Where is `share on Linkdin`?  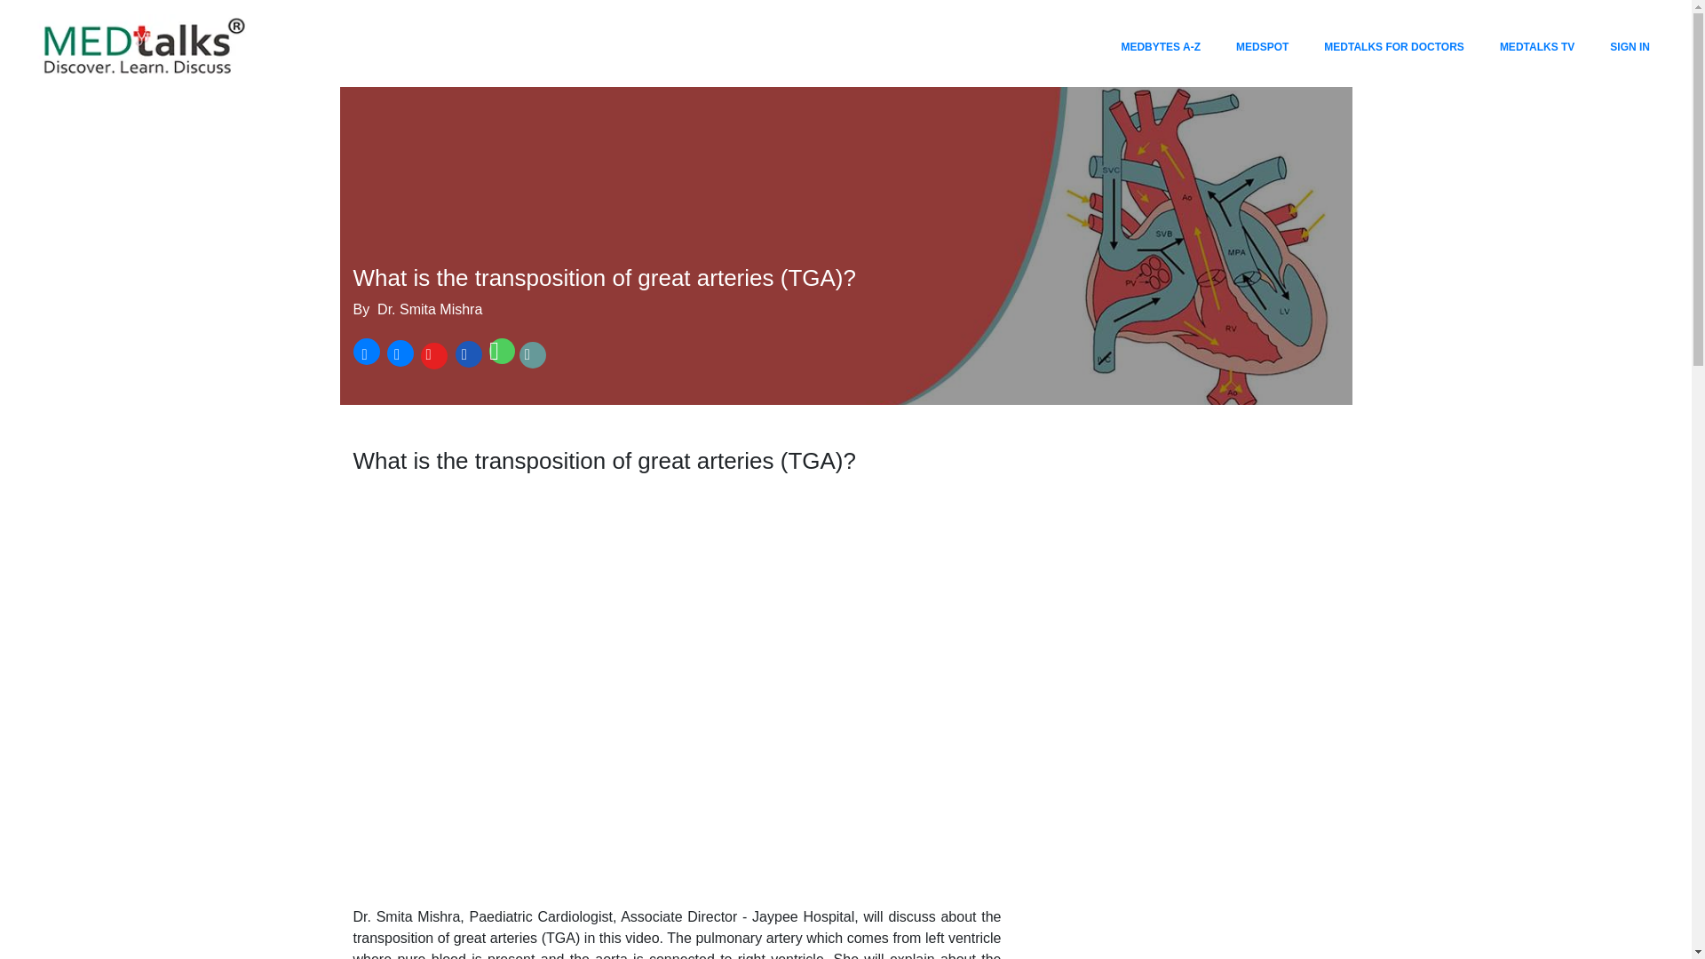
share on Linkdin is located at coordinates (467, 354).